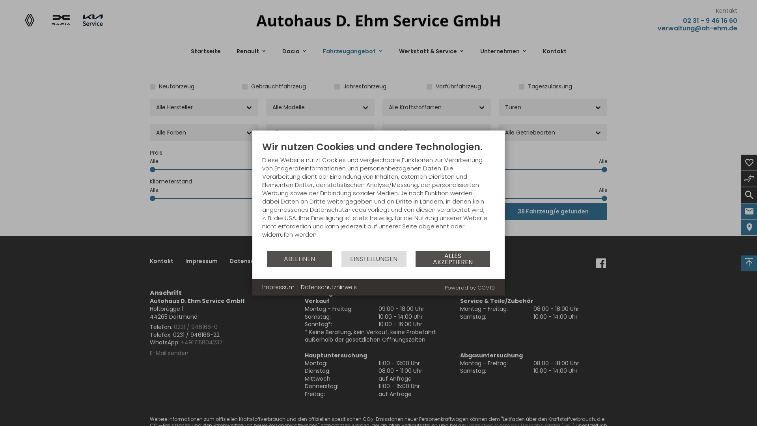 The height and width of the screenshot is (426, 757). Describe the element at coordinates (162, 262) in the screenshot. I see `Kontakt` at that location.